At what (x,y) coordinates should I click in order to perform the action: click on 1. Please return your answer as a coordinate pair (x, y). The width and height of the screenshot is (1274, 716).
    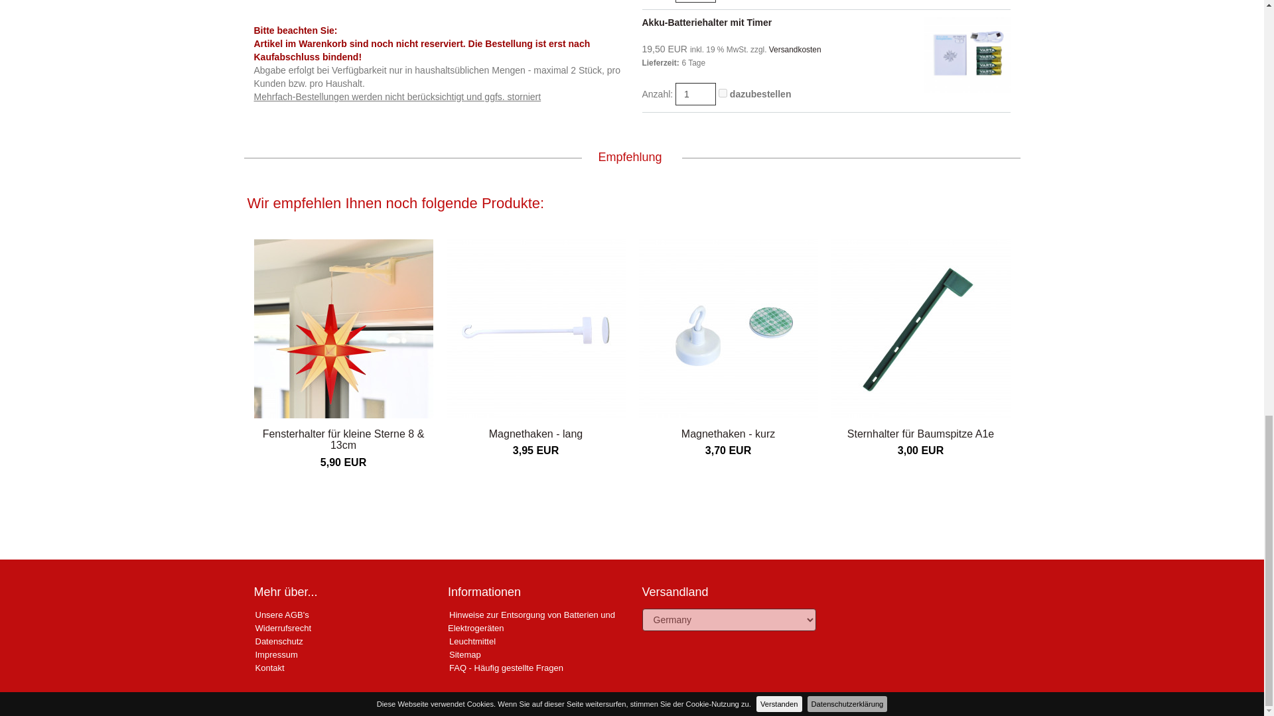
    Looking at the image, I should click on (695, 1).